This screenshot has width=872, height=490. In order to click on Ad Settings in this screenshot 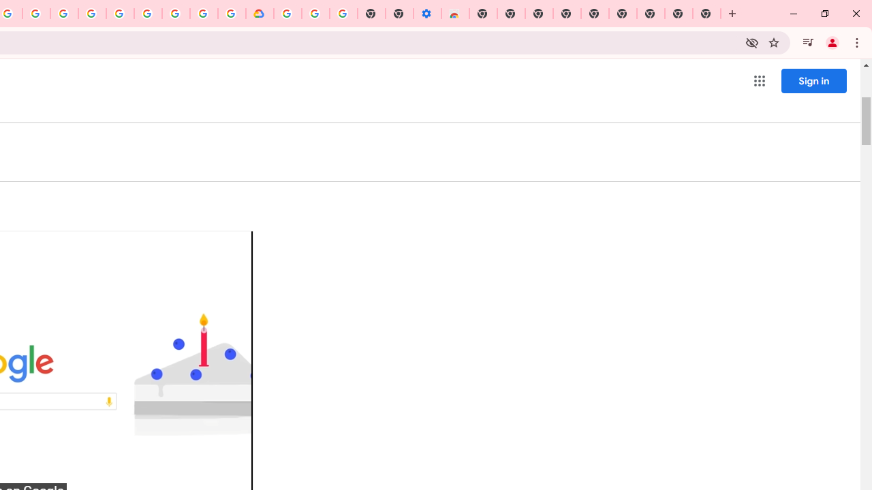, I will do `click(93, 14)`.